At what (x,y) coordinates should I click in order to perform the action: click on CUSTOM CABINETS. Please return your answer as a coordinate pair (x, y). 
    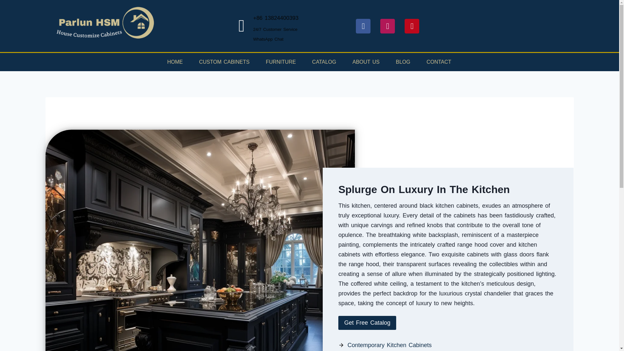
    Looking at the image, I should click on (224, 62).